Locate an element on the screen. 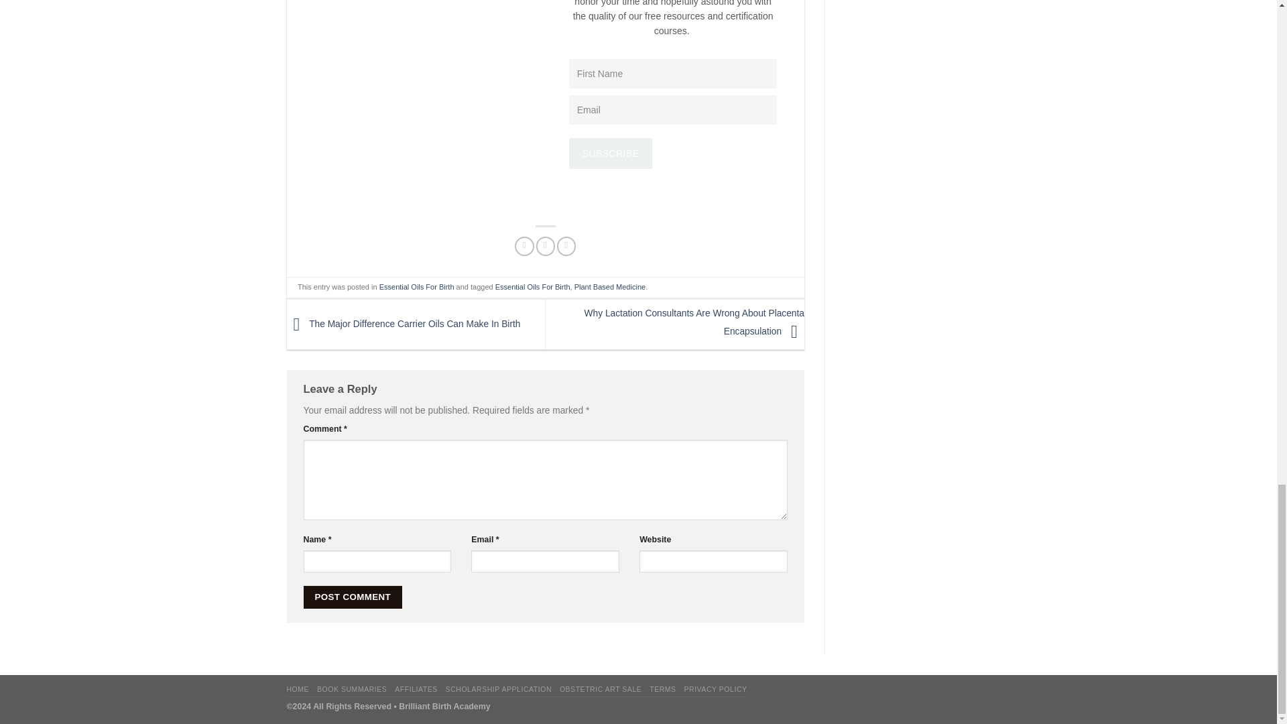 The width and height of the screenshot is (1287, 724). Plant Based Medicine is located at coordinates (610, 287).